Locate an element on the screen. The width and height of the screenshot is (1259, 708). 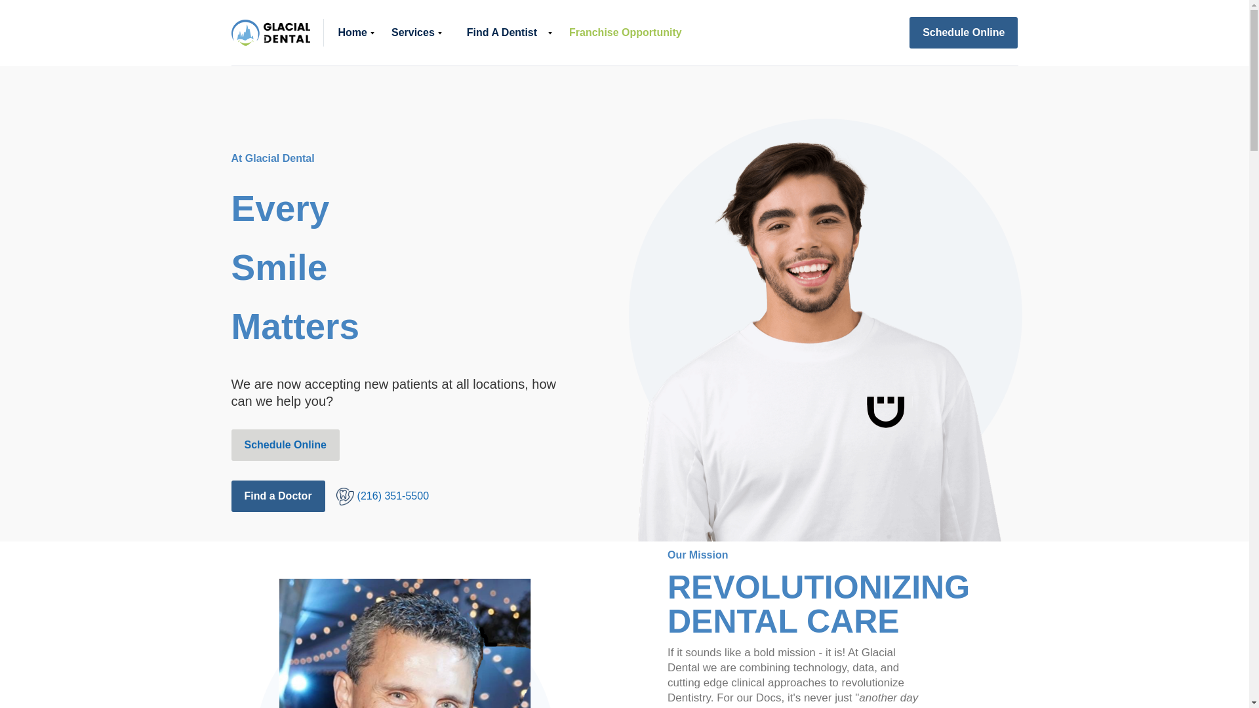
Franchise Opportunity is located at coordinates (626, 33).